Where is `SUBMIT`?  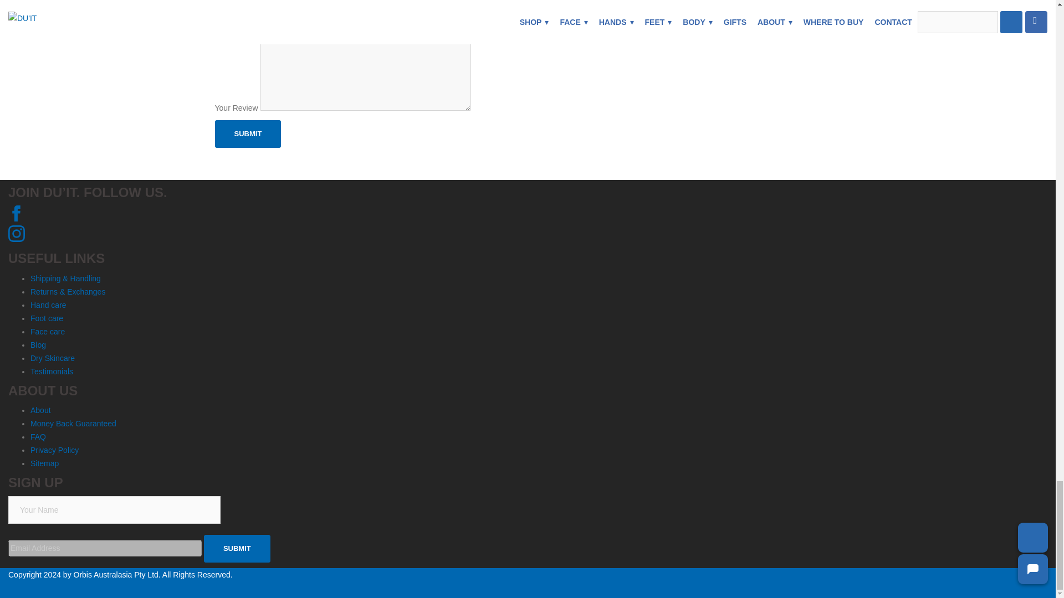
SUBMIT is located at coordinates (237, 548).